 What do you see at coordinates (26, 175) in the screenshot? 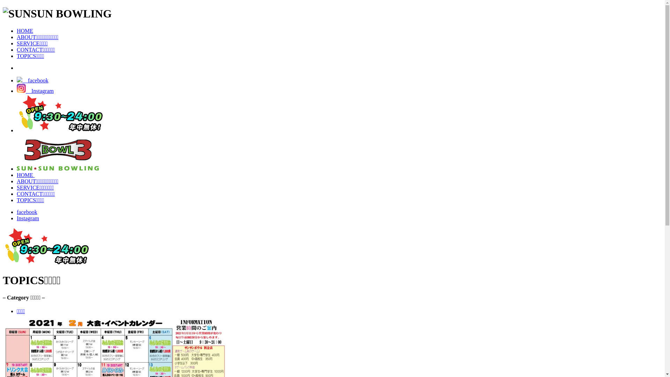
I see `HOME ` at bounding box center [26, 175].